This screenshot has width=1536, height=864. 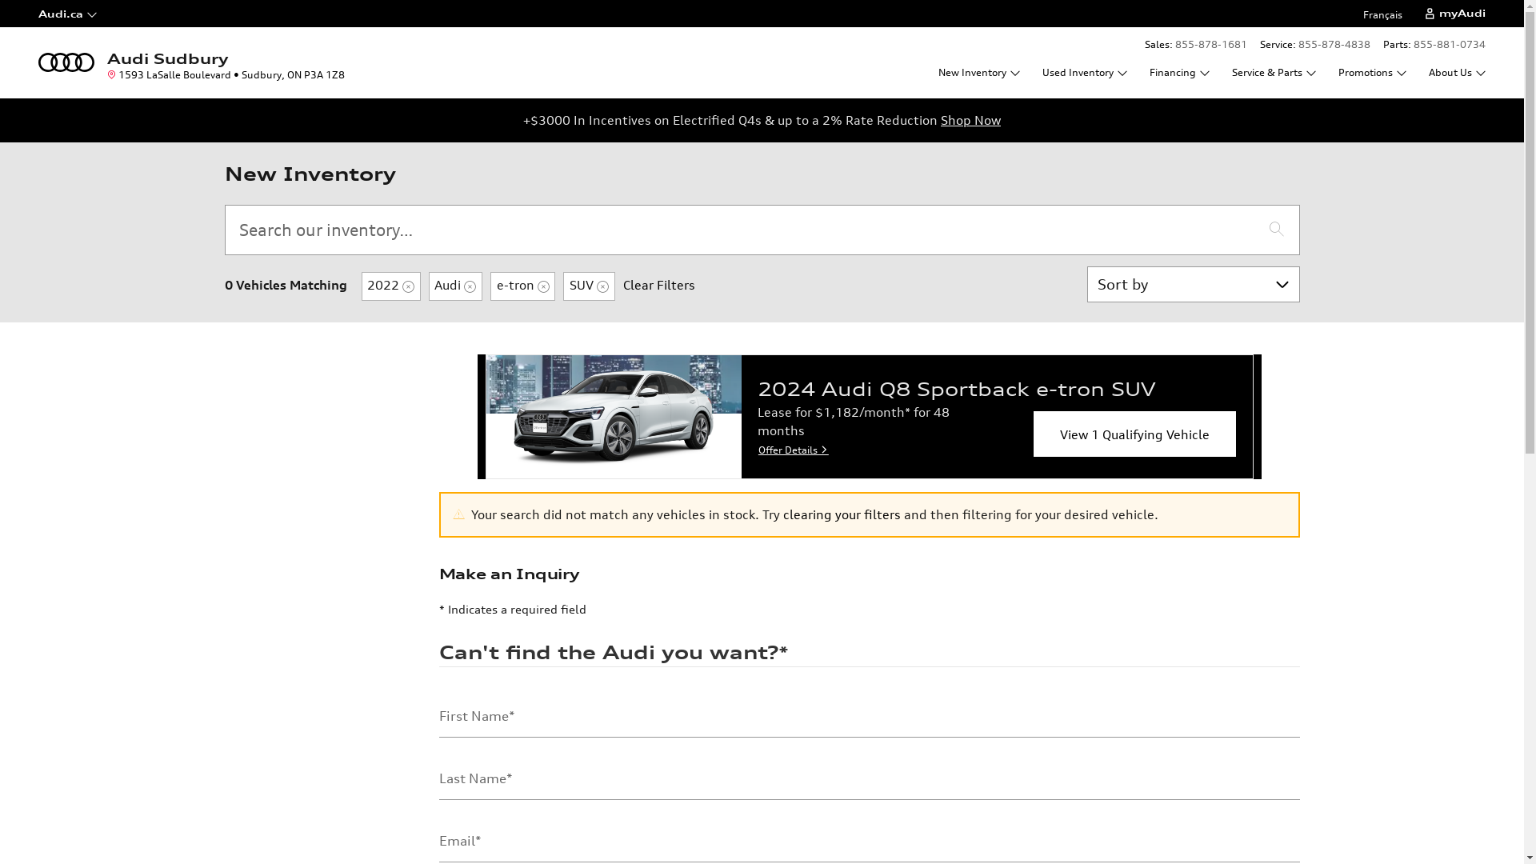 What do you see at coordinates (1274, 72) in the screenshot?
I see `Service & Parts` at bounding box center [1274, 72].